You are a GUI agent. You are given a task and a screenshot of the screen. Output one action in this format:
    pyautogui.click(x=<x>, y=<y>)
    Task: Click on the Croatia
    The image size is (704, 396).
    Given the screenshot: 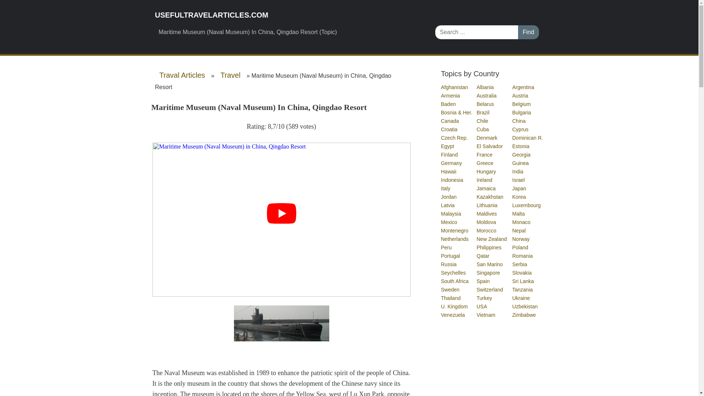 What is the action you would take?
    pyautogui.click(x=449, y=129)
    